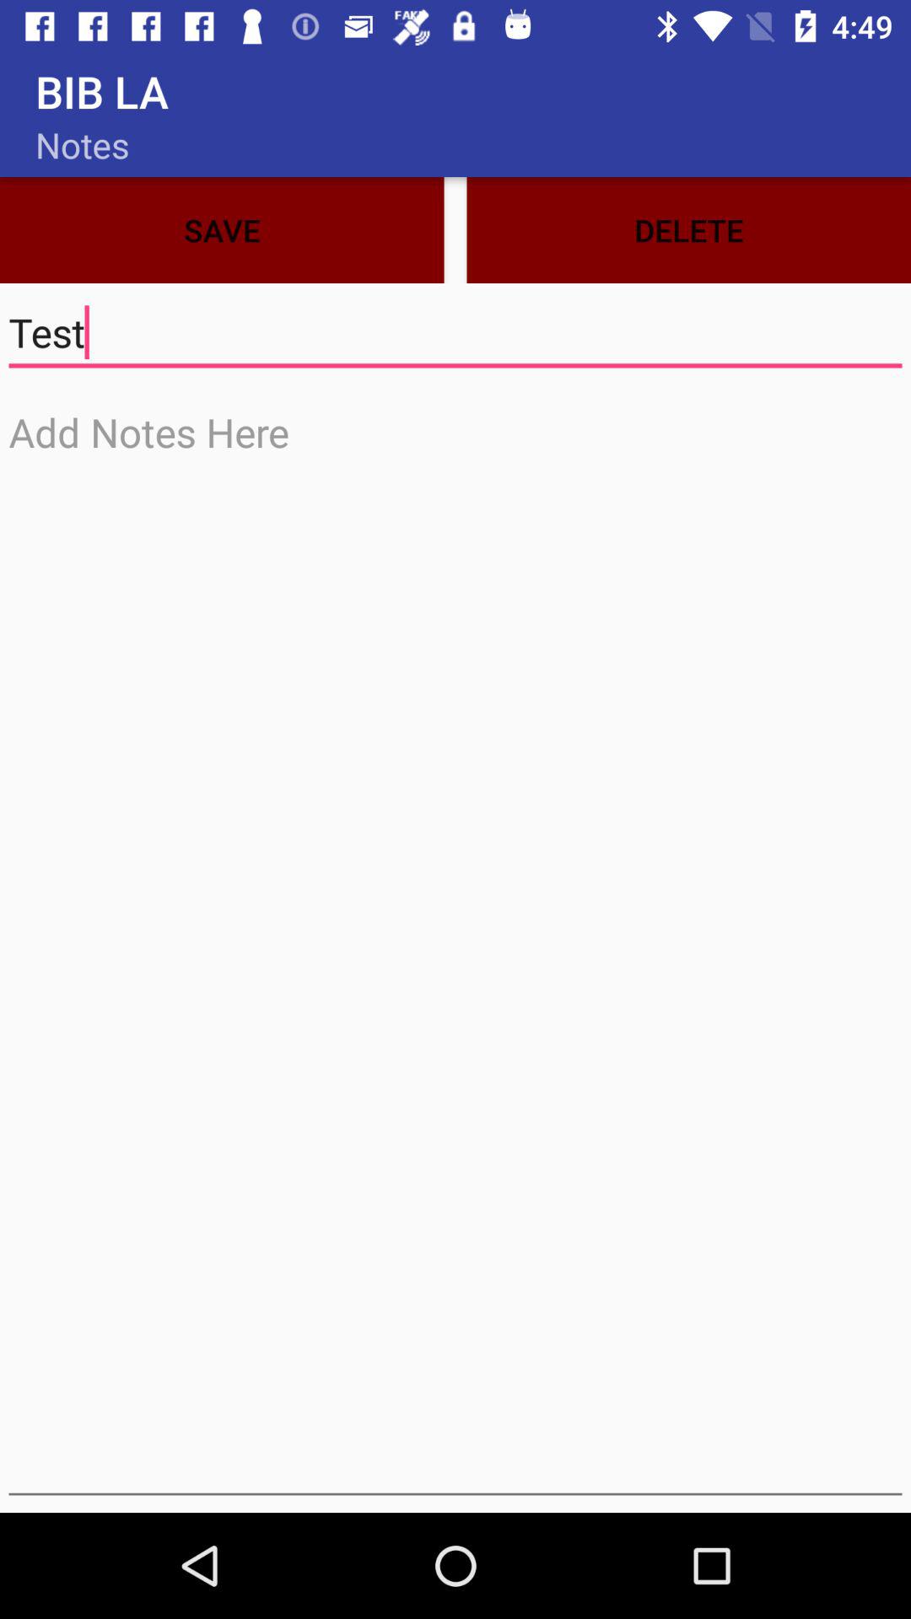  Describe the element at coordinates (222, 229) in the screenshot. I see `press the item above test icon` at that location.